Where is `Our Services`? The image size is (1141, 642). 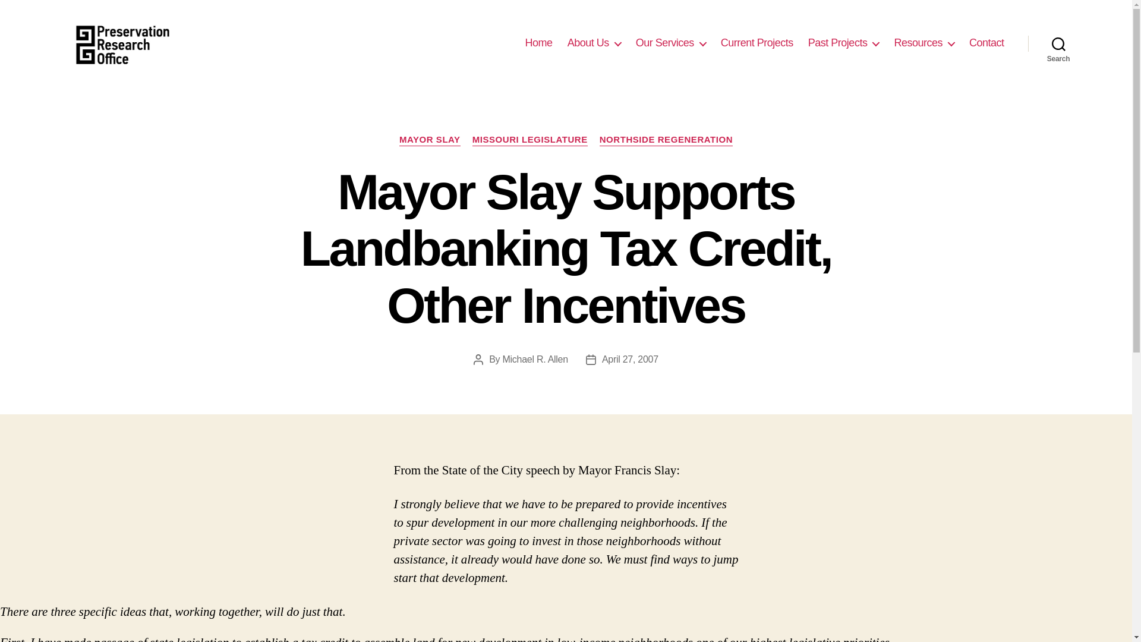
Our Services is located at coordinates (670, 43).